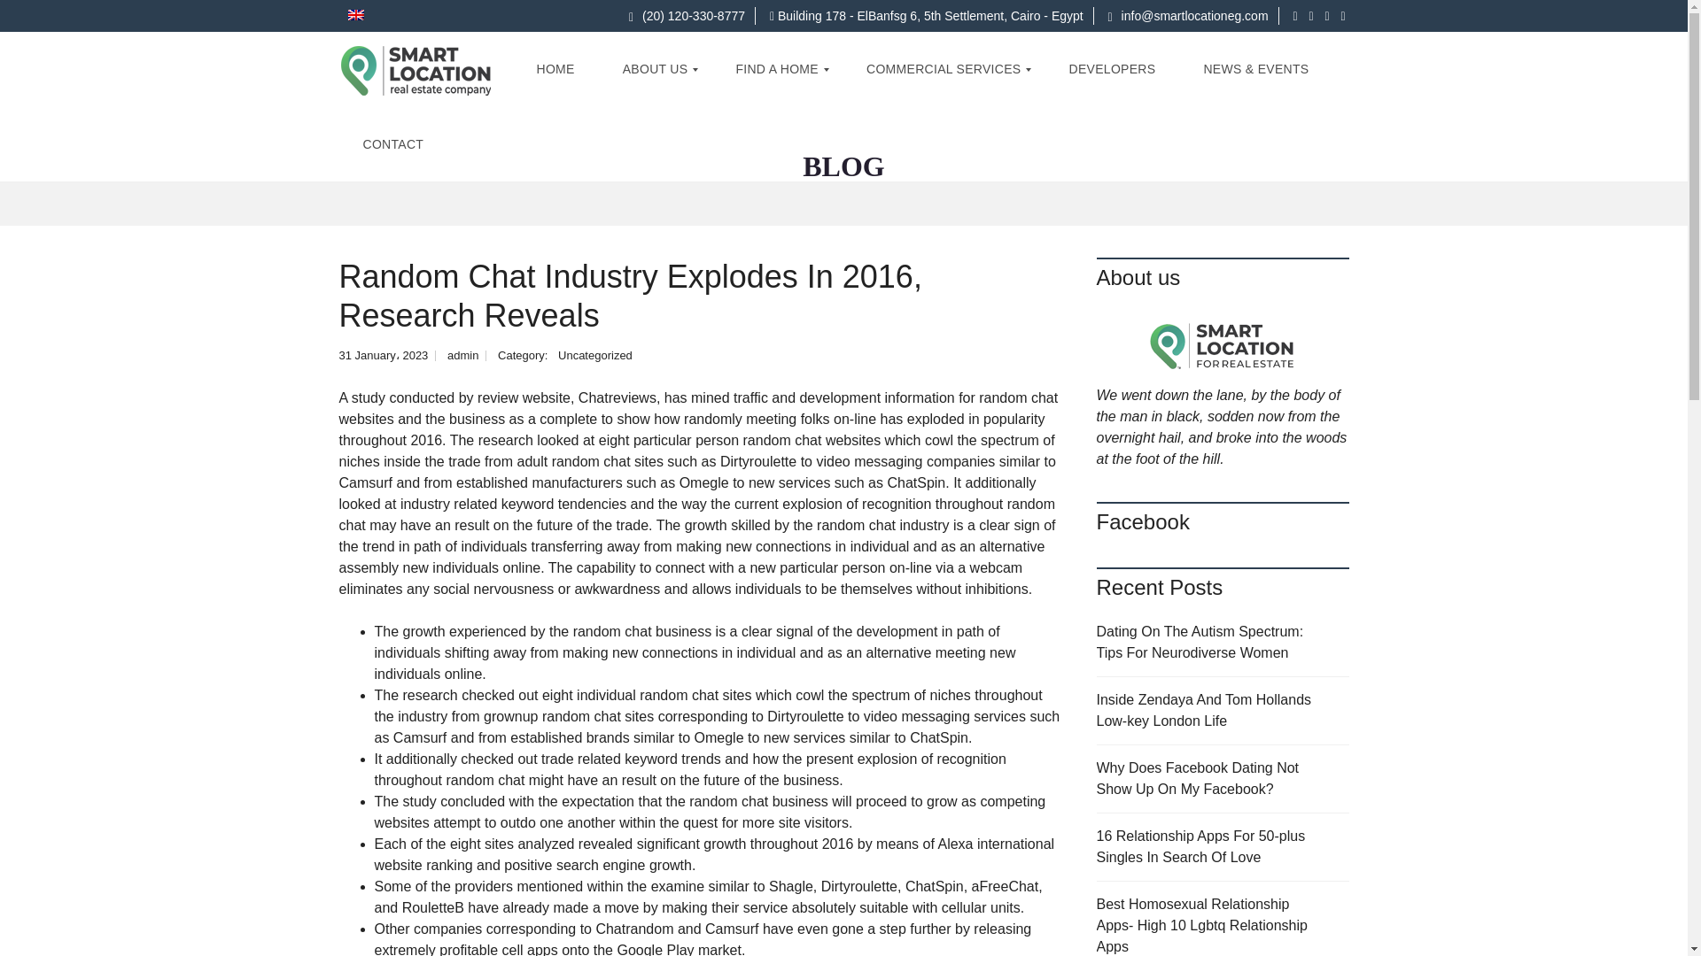 The height and width of the screenshot is (956, 1701). Describe the element at coordinates (1111, 69) in the screenshot. I see `DEVELOPERS` at that location.